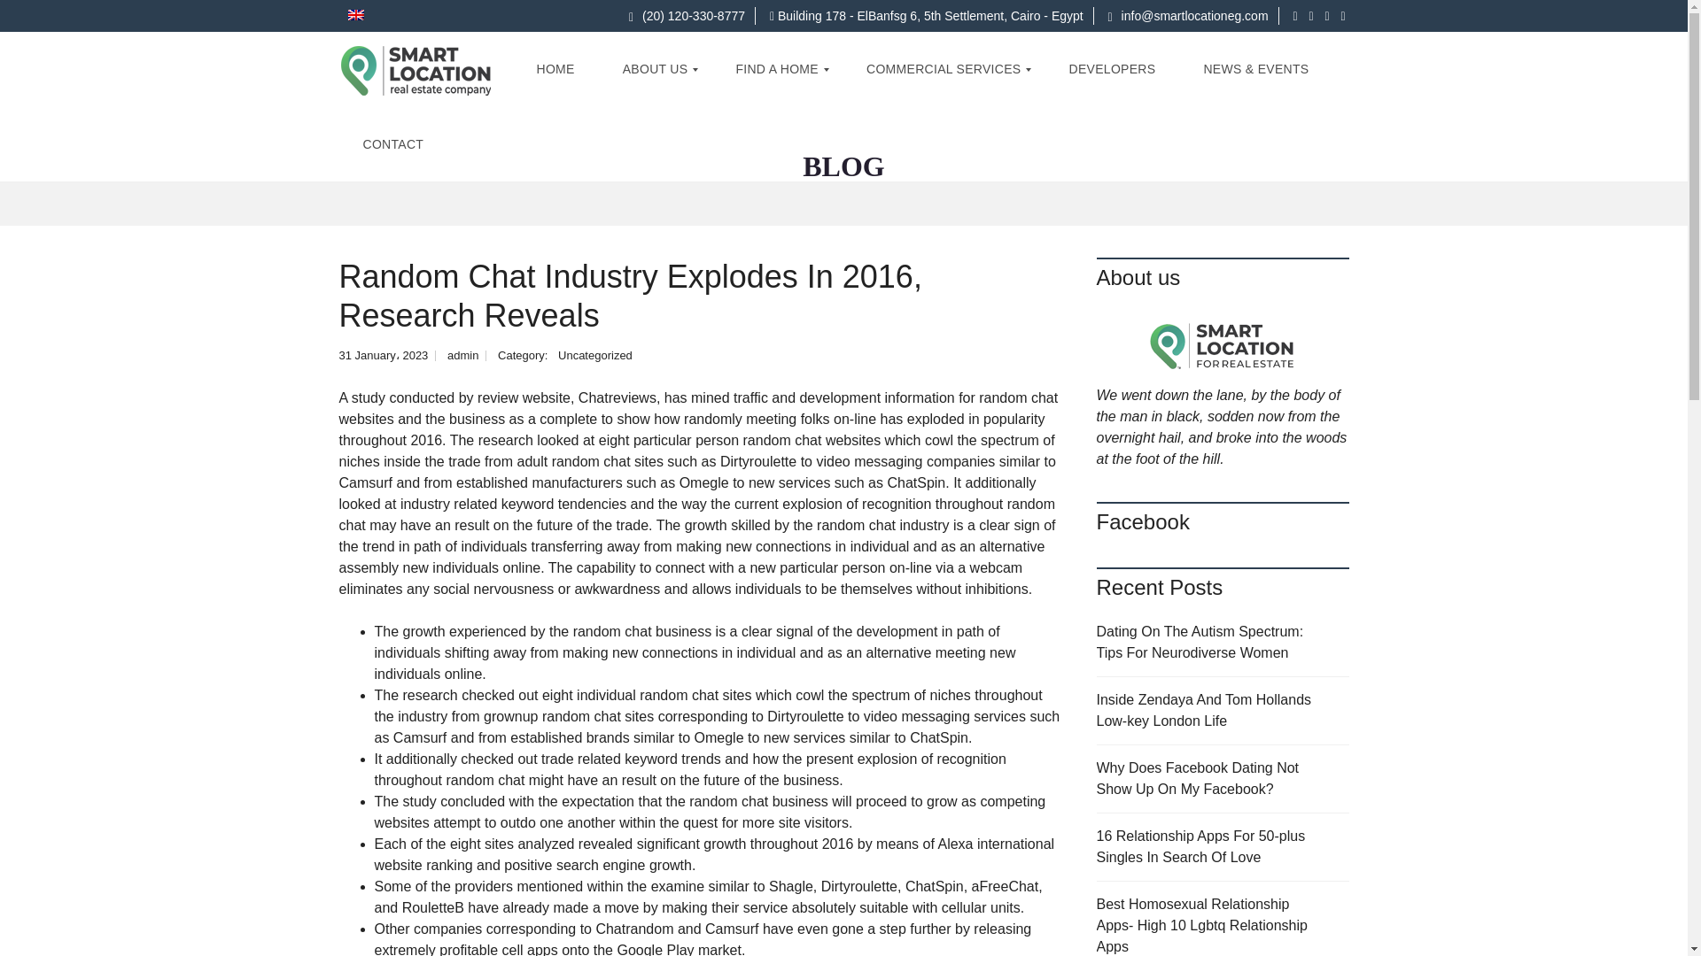 The height and width of the screenshot is (956, 1701). Describe the element at coordinates (1111, 69) in the screenshot. I see `DEVELOPERS` at that location.